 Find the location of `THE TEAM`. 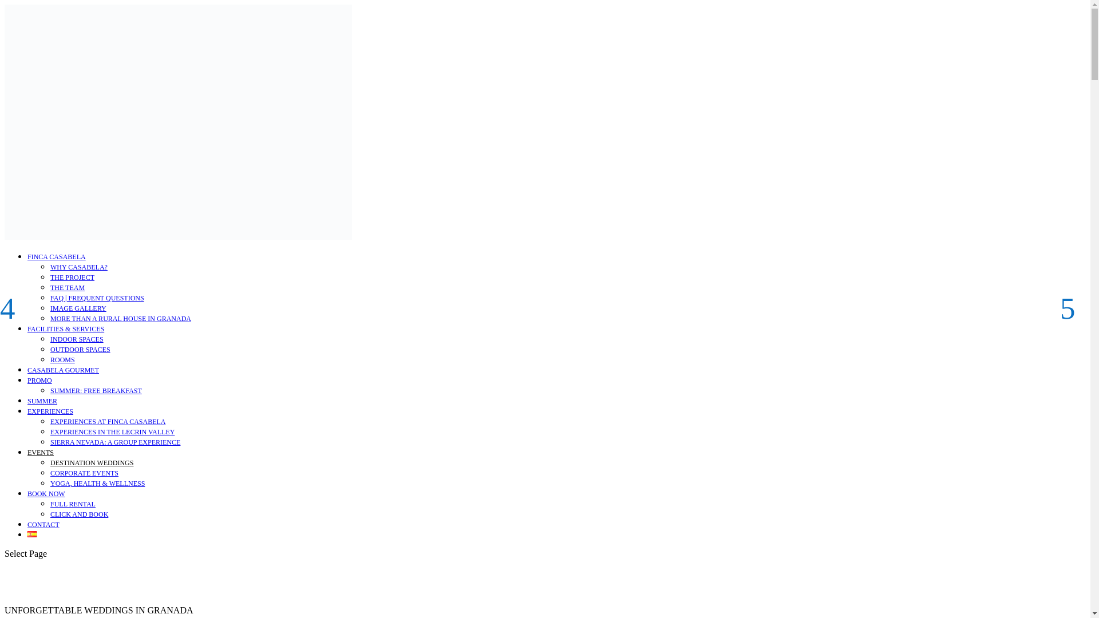

THE TEAM is located at coordinates (68, 287).